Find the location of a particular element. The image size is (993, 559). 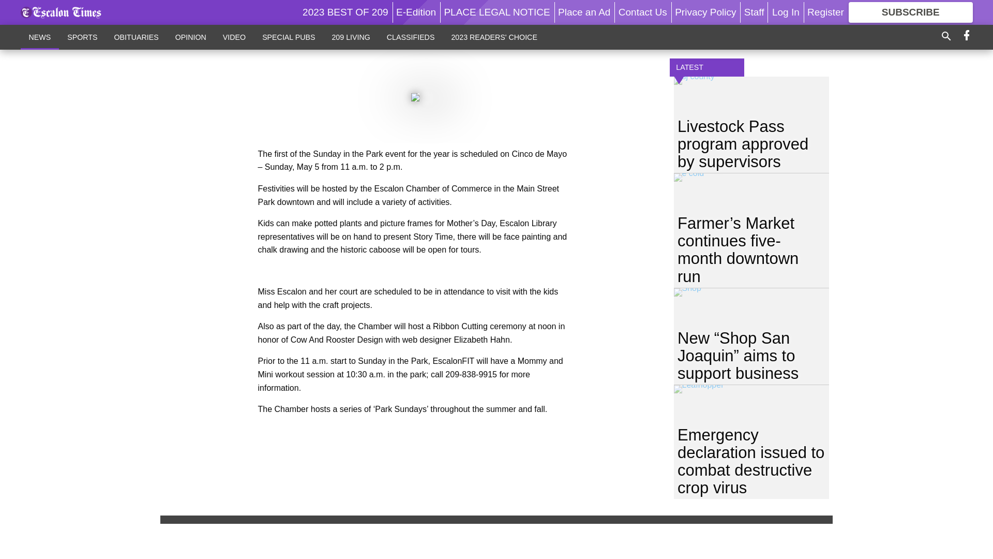

Place an Ad is located at coordinates (584, 12).